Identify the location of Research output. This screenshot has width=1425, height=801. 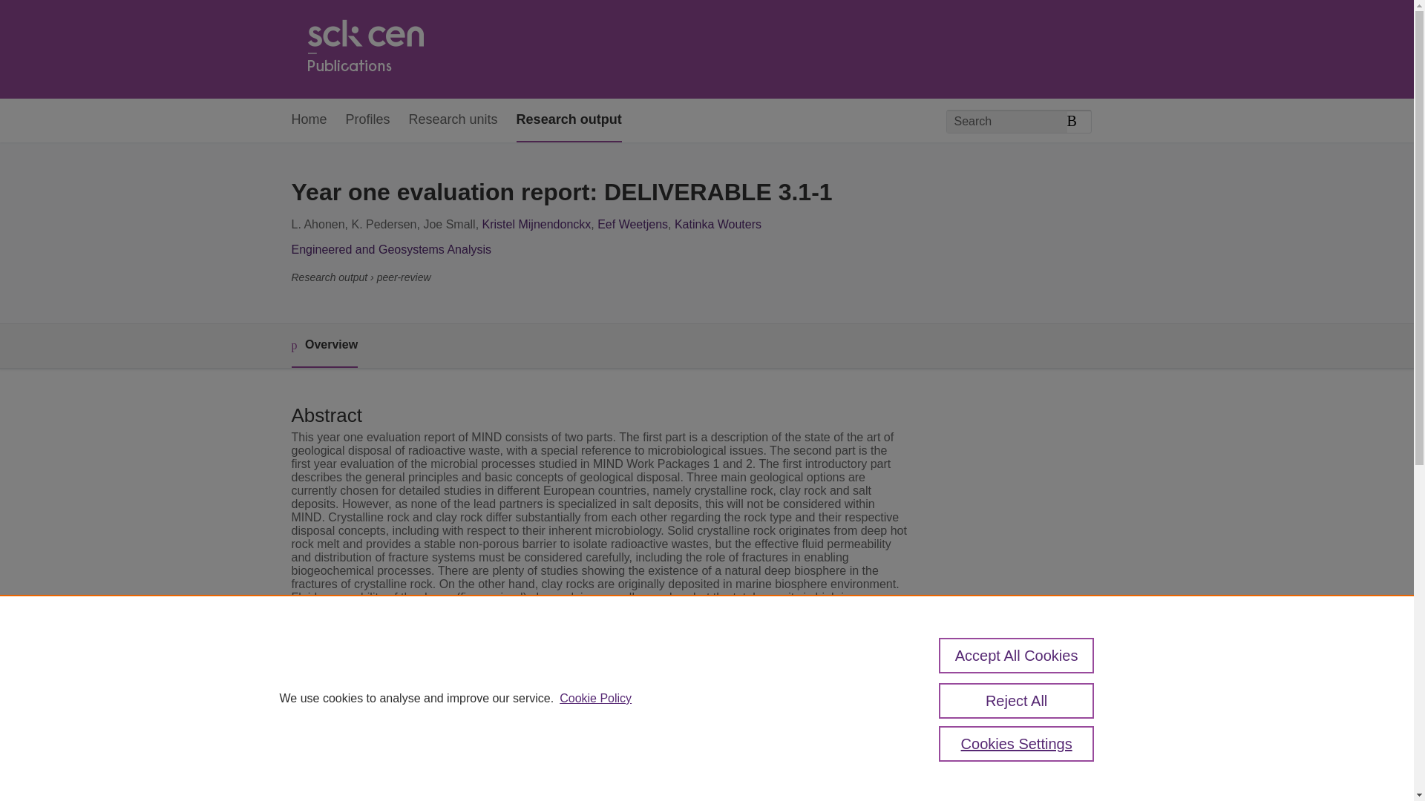
(569, 120).